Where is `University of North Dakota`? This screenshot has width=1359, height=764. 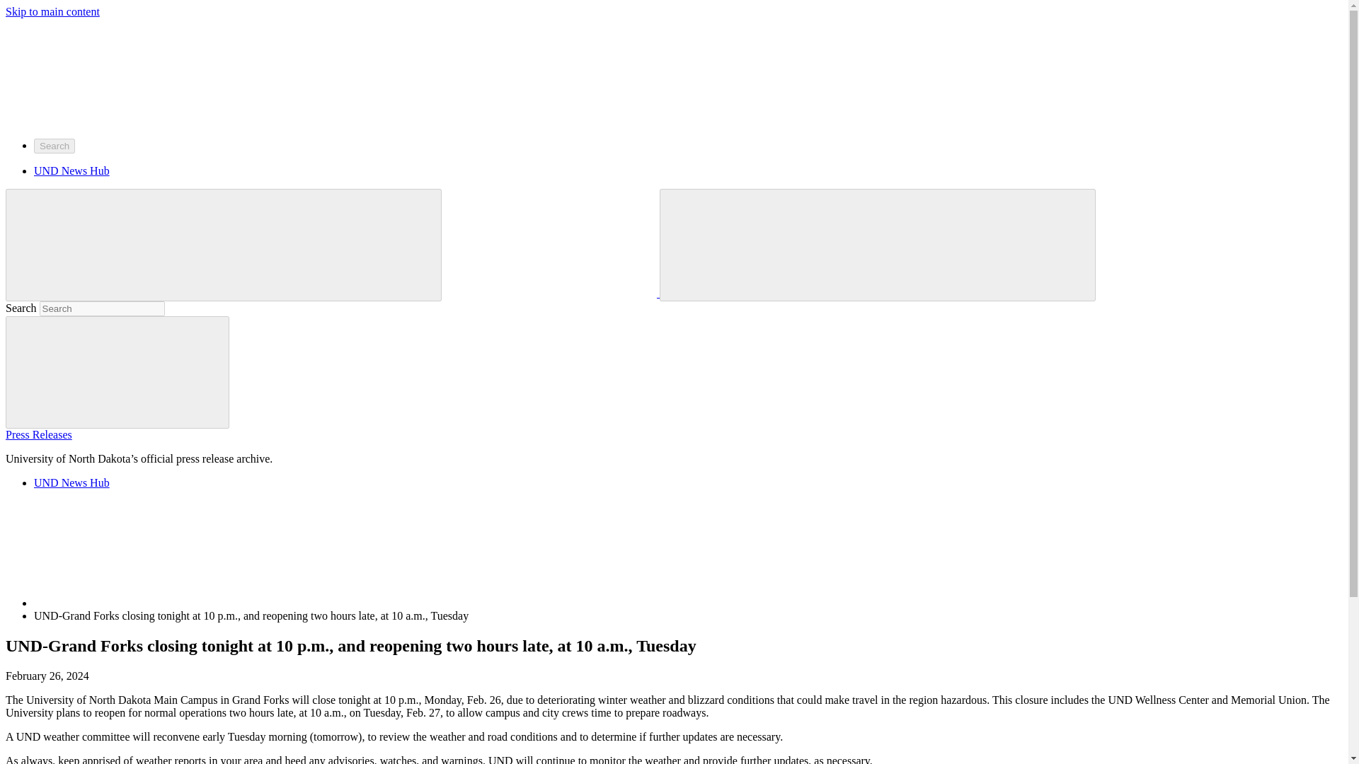 University of North Dakota is located at coordinates (550, 244).